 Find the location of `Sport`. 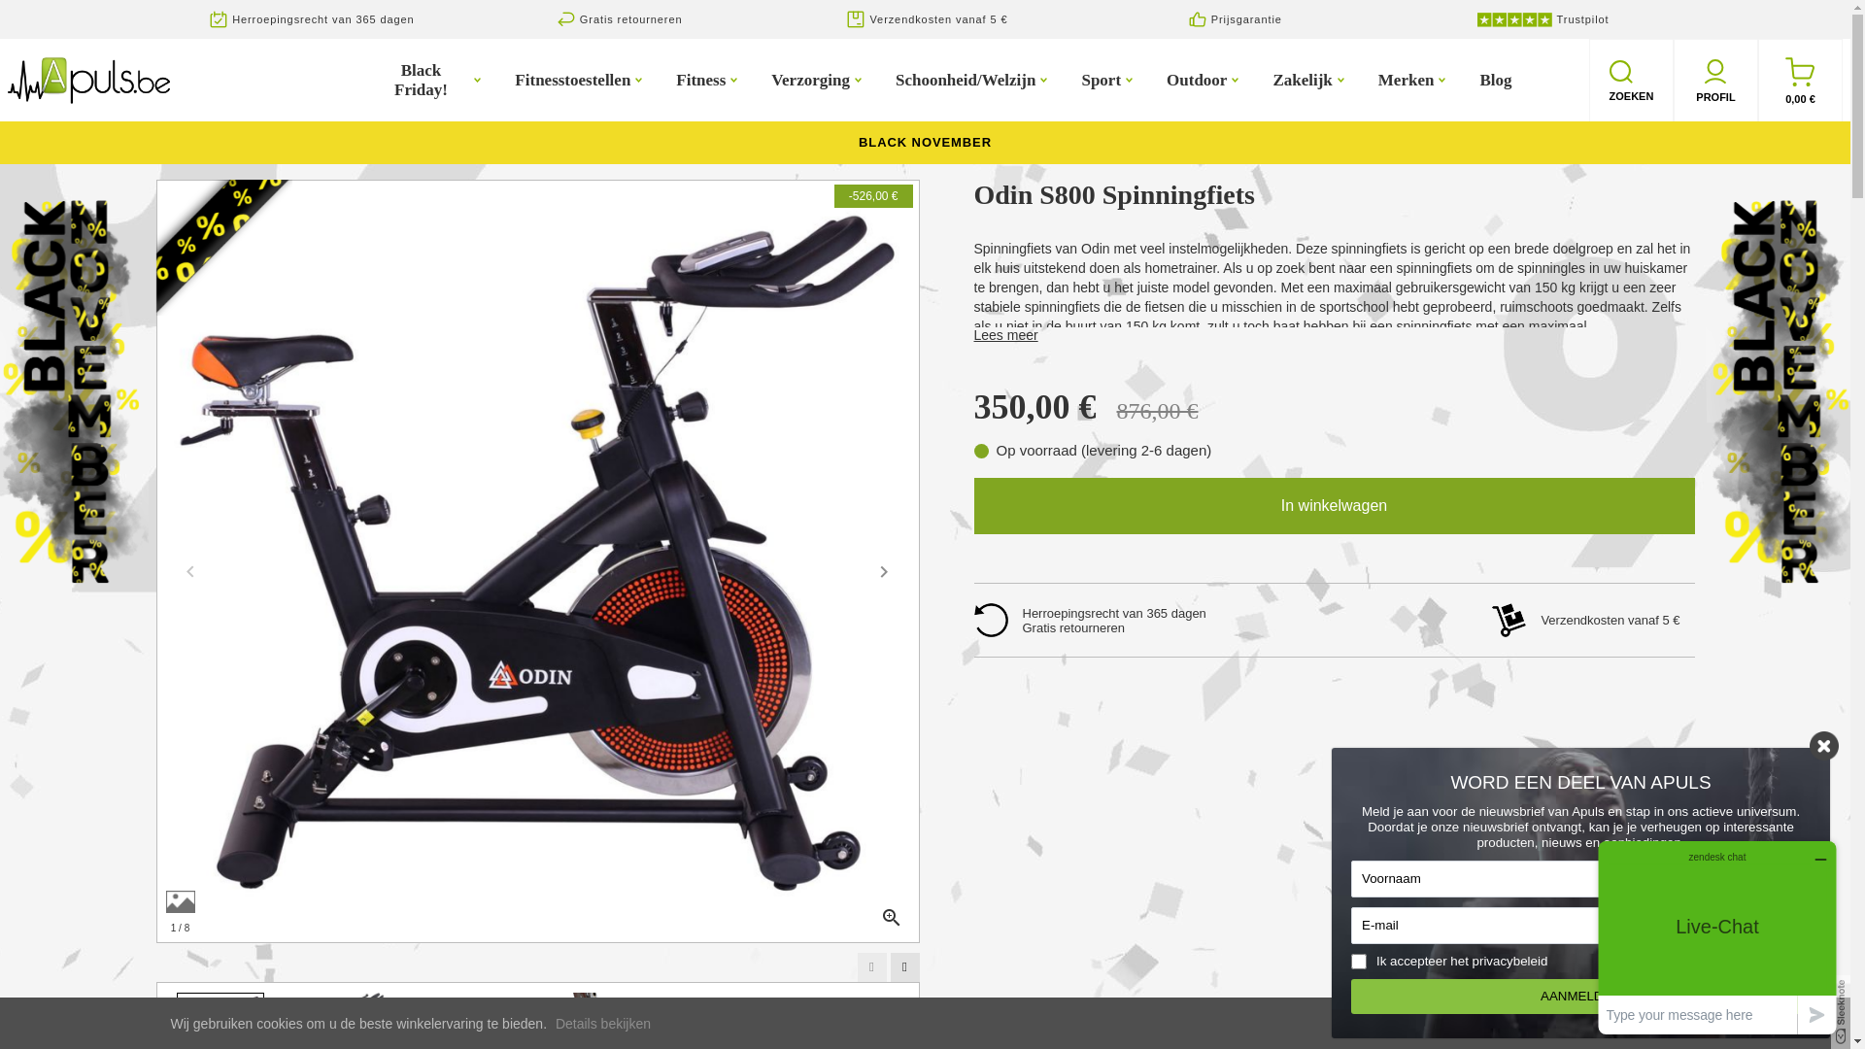

Sport is located at coordinates (1109, 80).